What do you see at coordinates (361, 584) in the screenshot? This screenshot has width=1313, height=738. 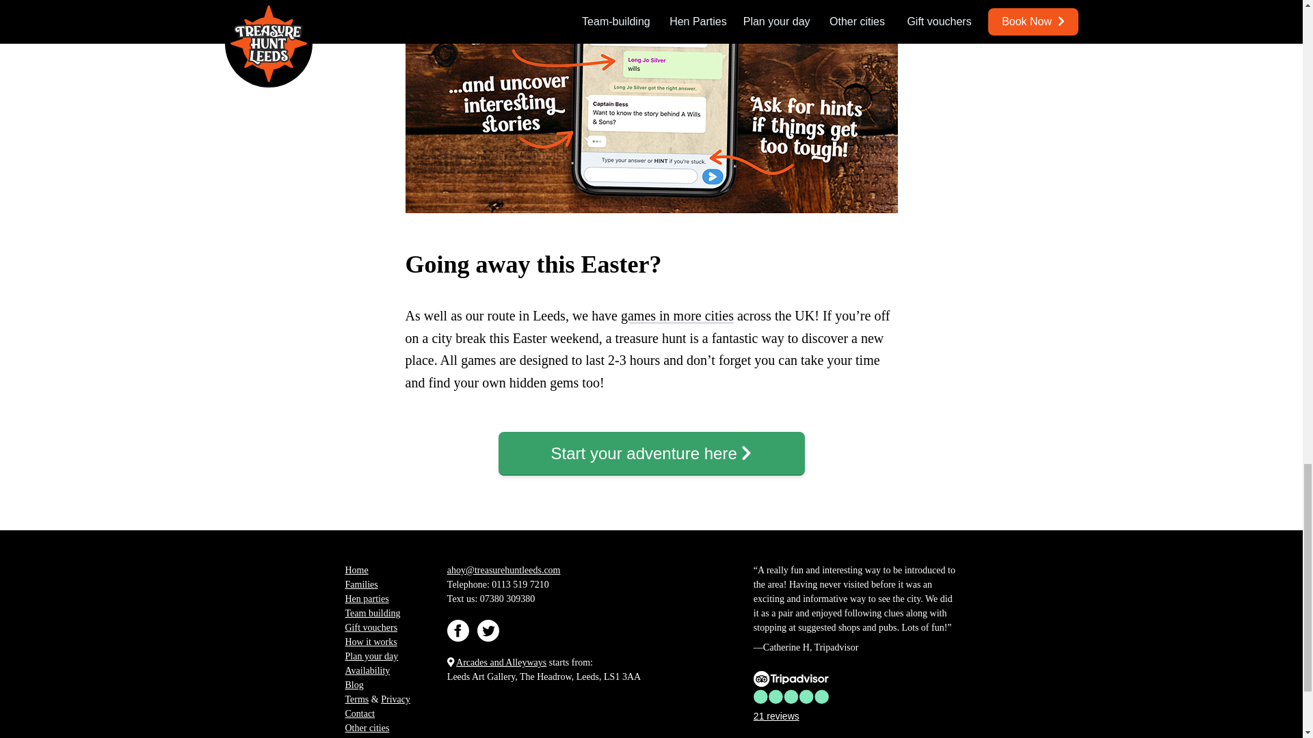 I see `Families` at bounding box center [361, 584].